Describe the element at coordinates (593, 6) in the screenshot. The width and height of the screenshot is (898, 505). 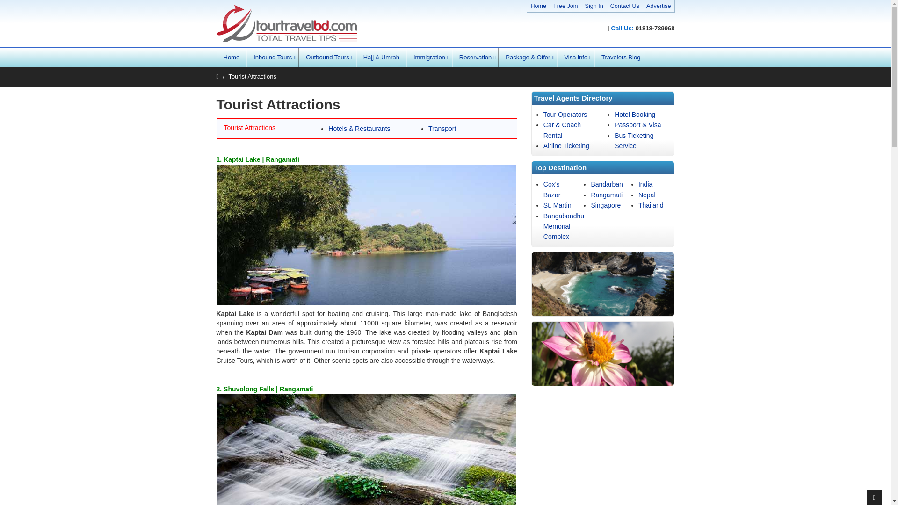
I see `Sign In` at that location.